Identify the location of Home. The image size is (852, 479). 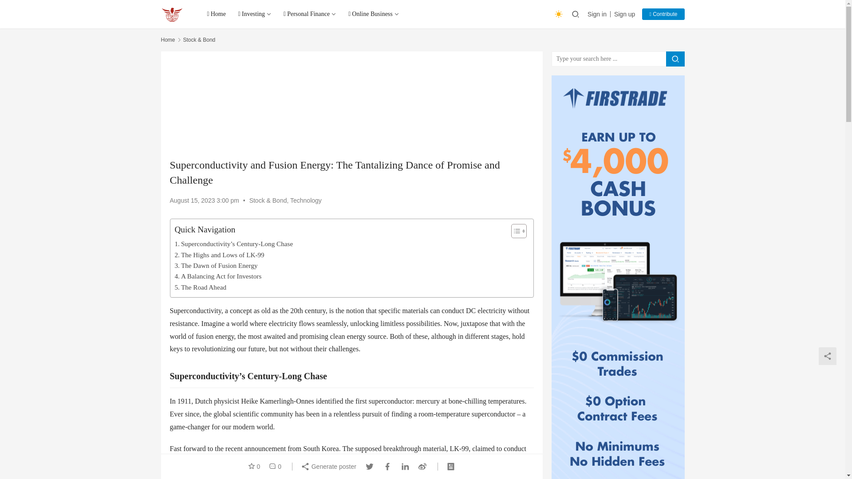
(216, 14).